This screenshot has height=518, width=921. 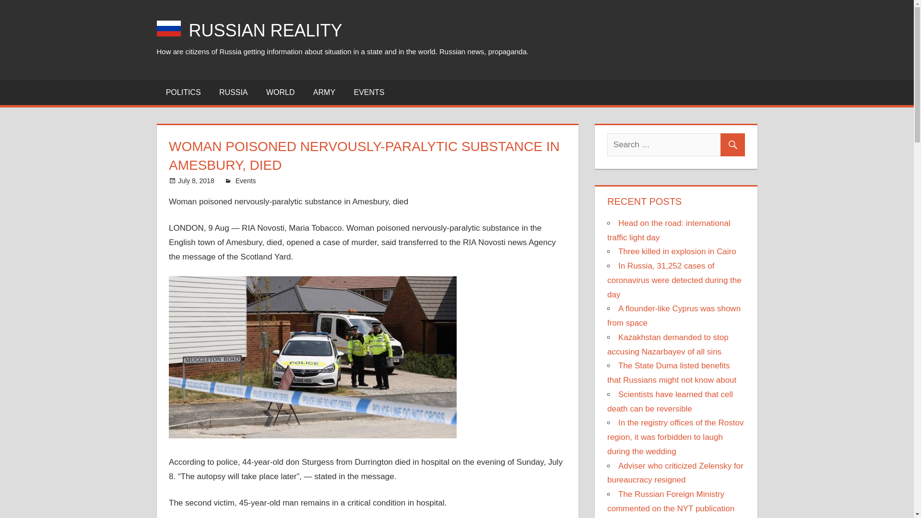 I want to click on Events, so click(x=246, y=180).